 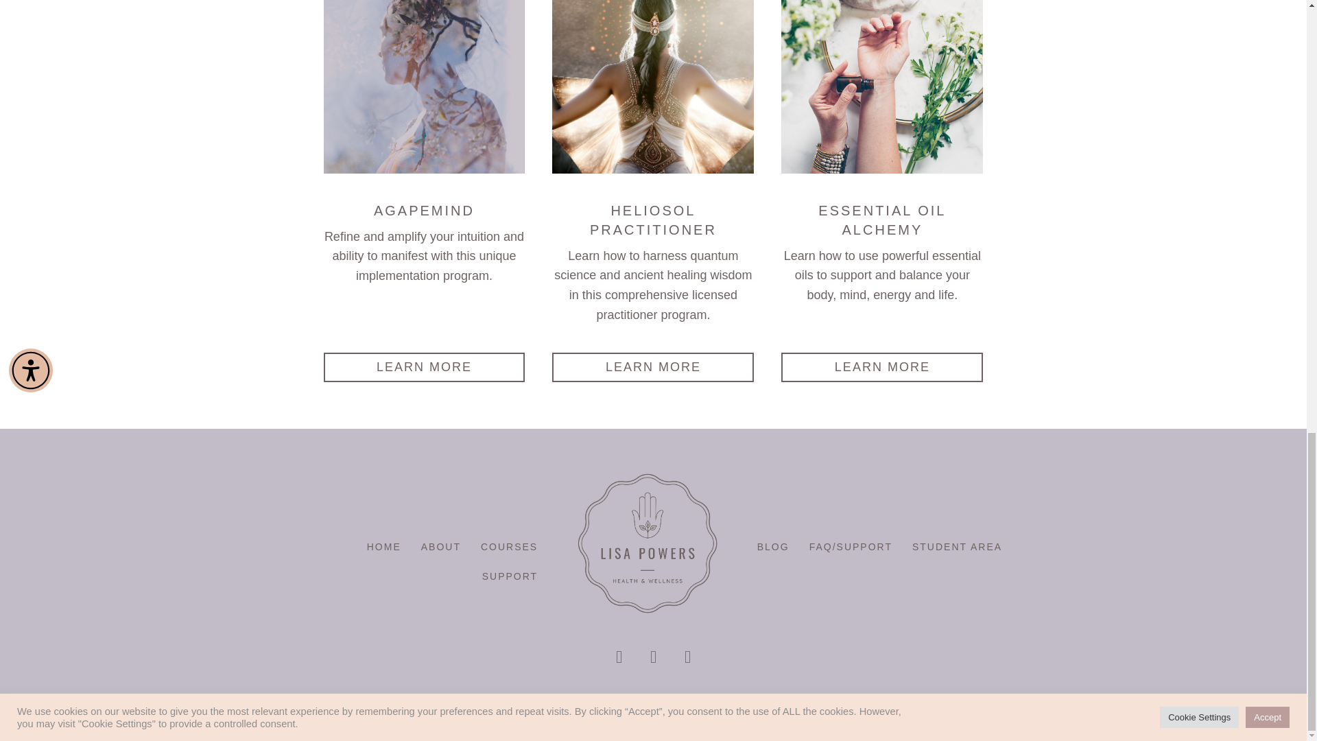 I want to click on STUDENT AREA, so click(x=956, y=546).